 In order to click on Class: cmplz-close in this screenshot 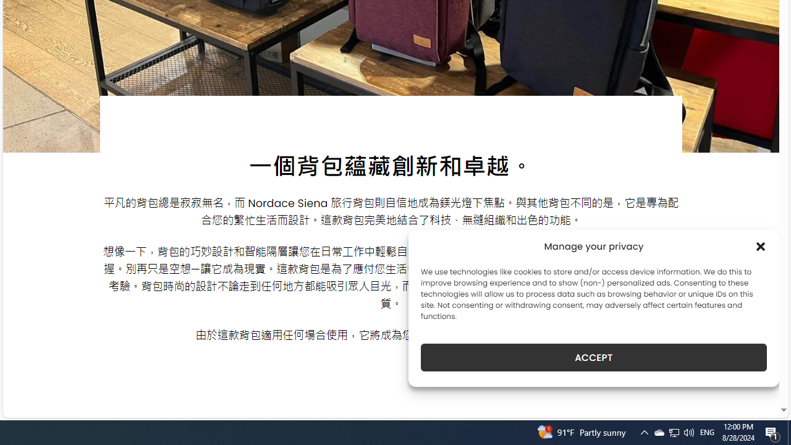, I will do `click(761, 246)`.